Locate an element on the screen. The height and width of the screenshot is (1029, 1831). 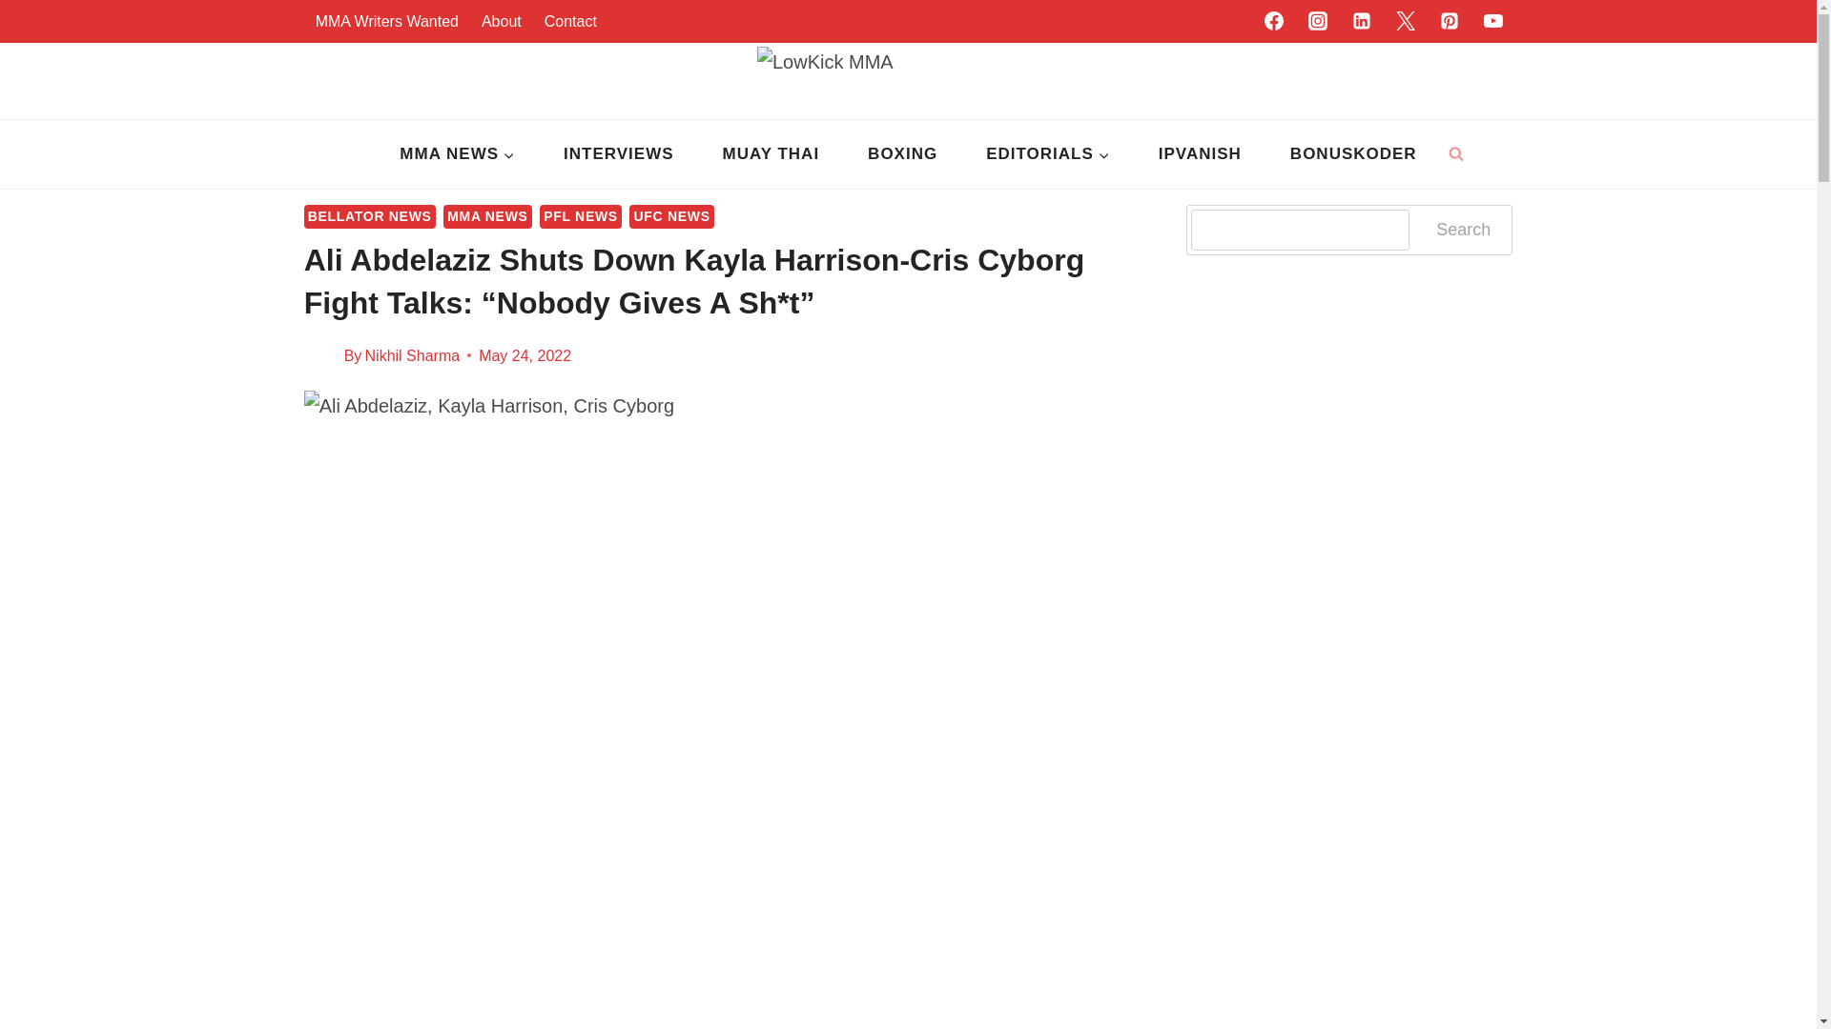
Contact is located at coordinates (570, 21).